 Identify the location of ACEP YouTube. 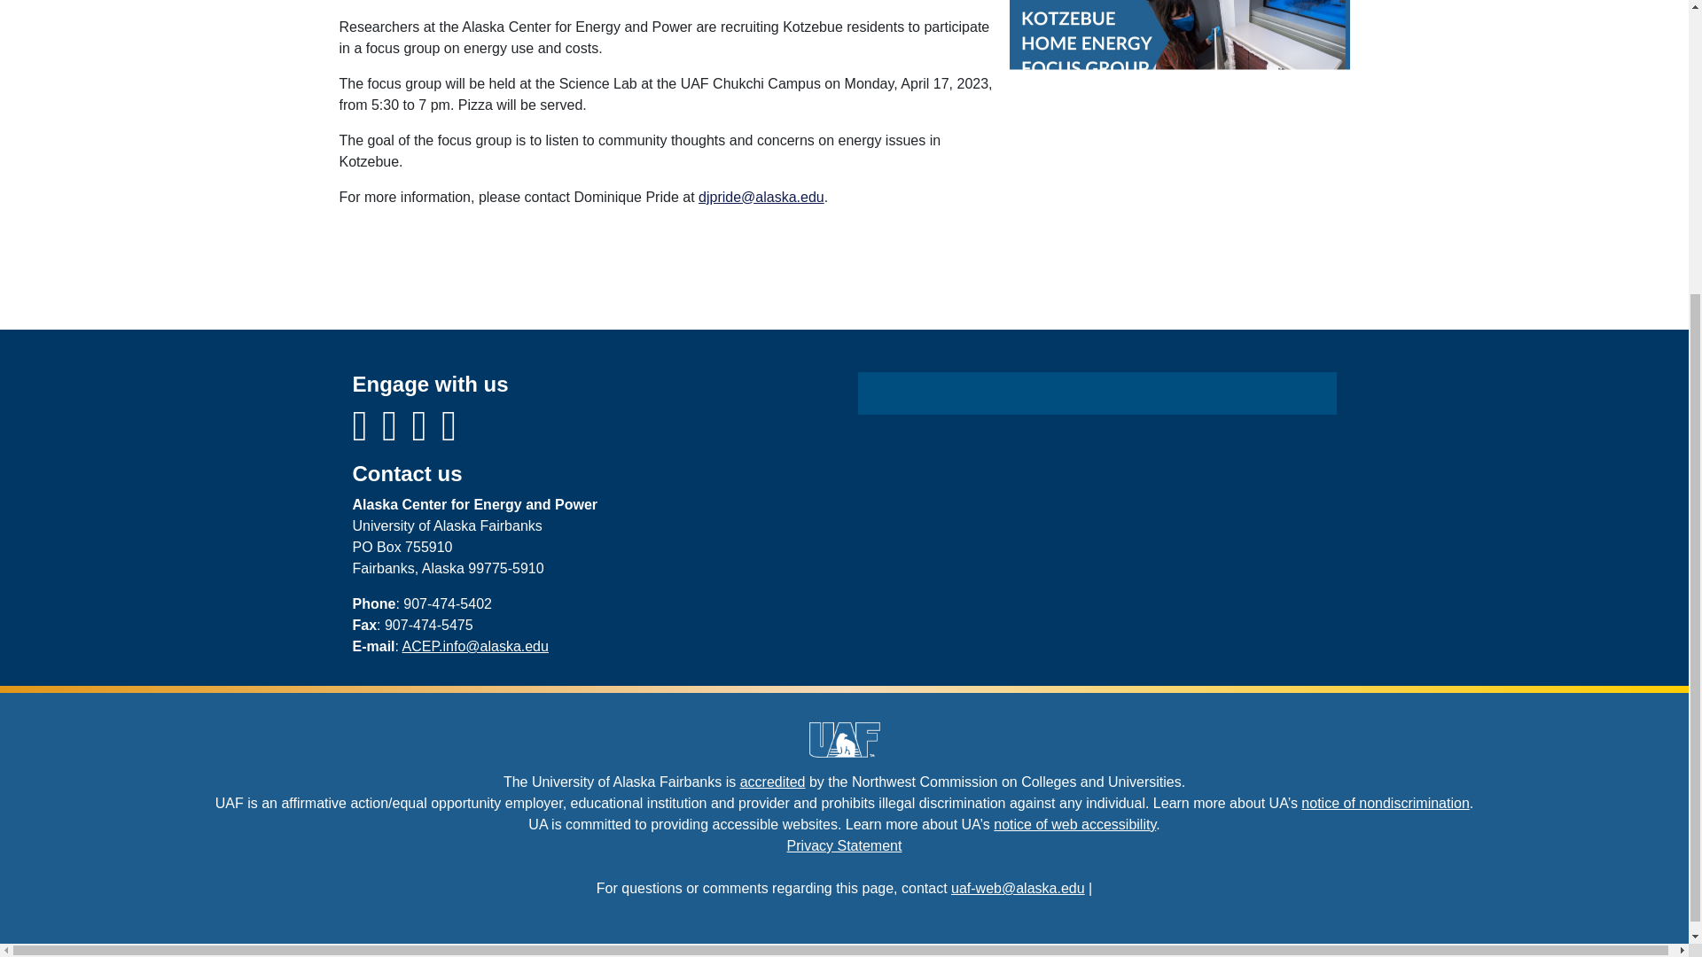
(396, 435).